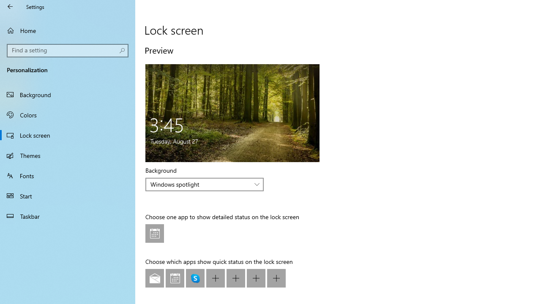 The image size is (541, 304). What do you see at coordinates (155, 233) in the screenshot?
I see `Lock screen app tile status at position 1` at bounding box center [155, 233].